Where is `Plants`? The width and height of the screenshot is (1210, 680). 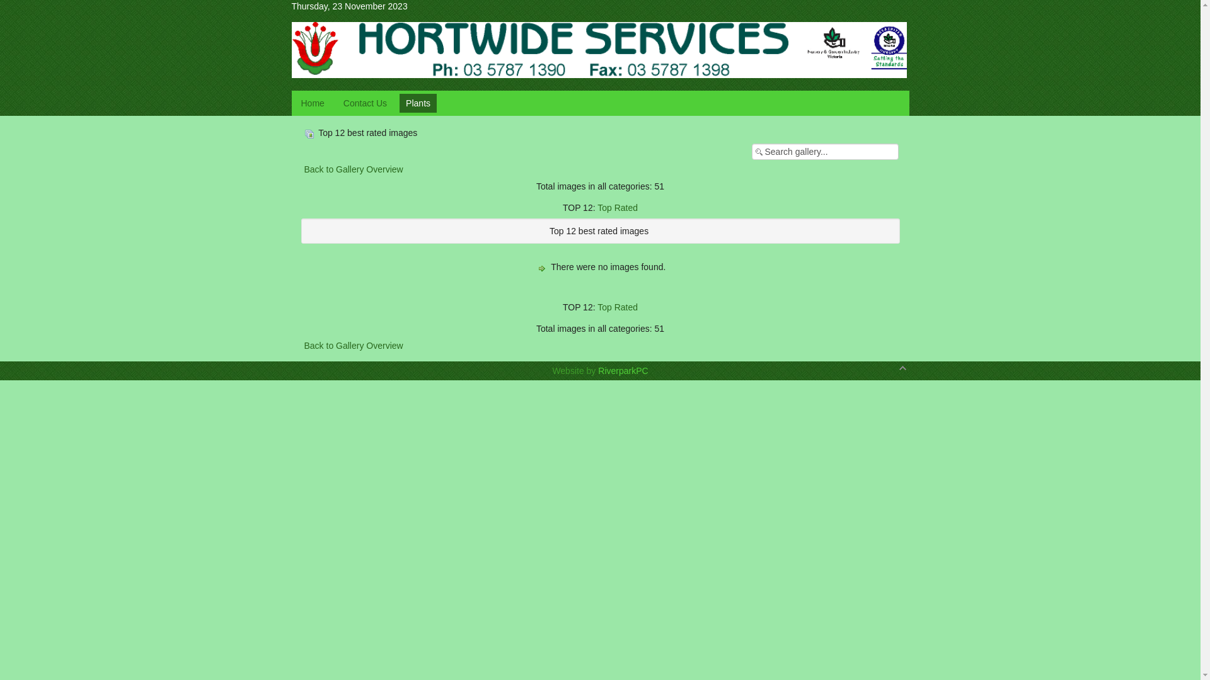
Plants is located at coordinates (418, 103).